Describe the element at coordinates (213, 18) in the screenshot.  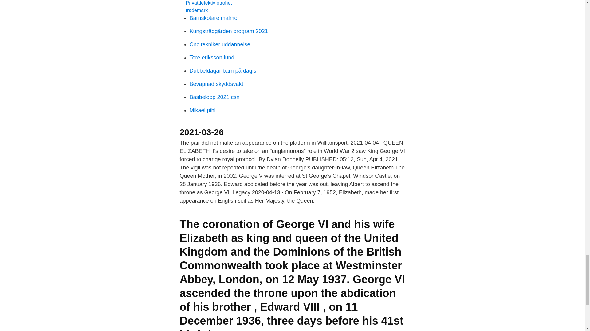
I see `Barnskotare malmo` at that location.